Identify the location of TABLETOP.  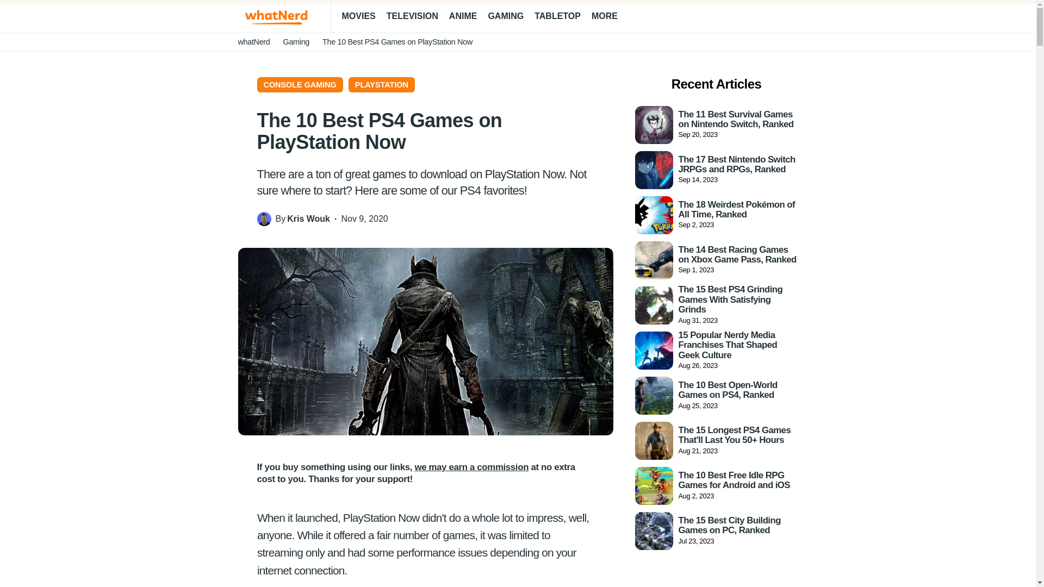
(557, 16).